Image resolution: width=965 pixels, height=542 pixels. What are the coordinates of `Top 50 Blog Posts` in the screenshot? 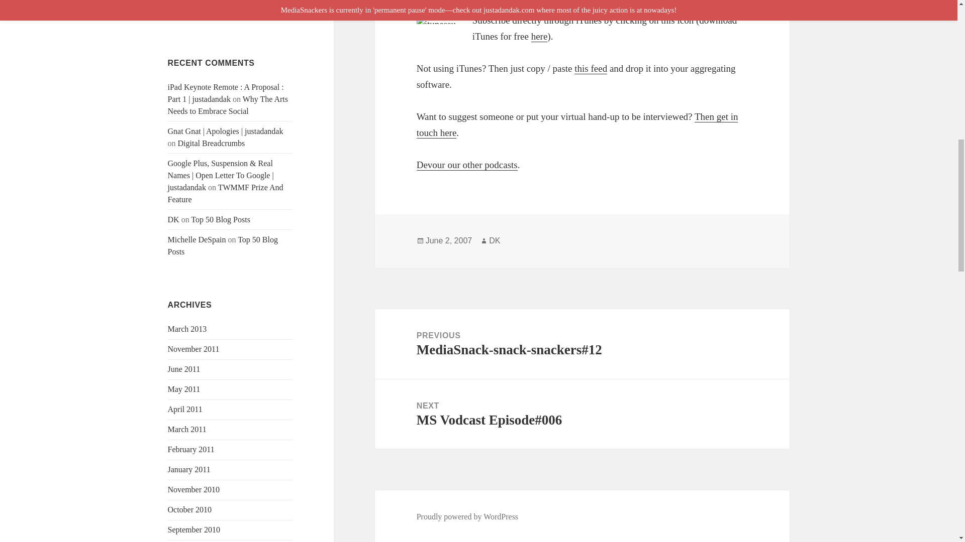 It's located at (223, 245).